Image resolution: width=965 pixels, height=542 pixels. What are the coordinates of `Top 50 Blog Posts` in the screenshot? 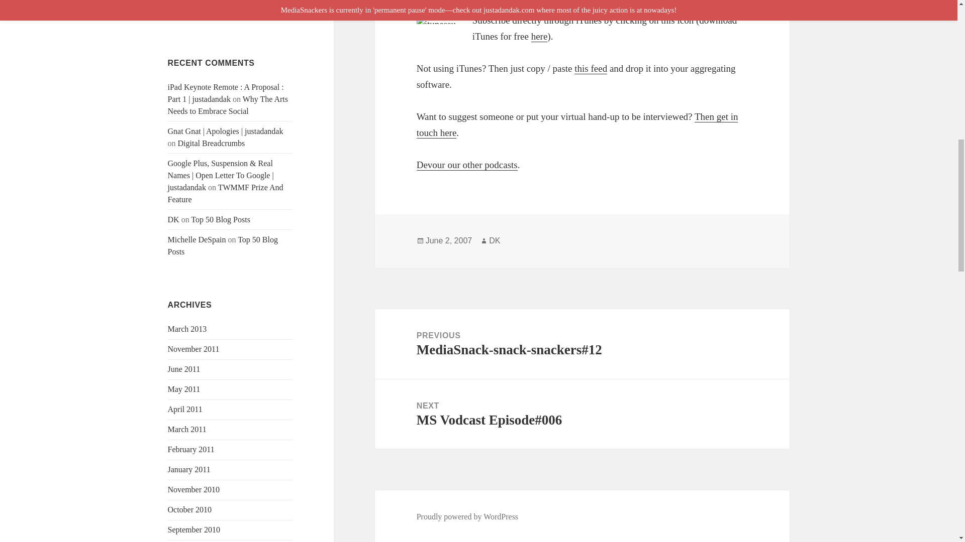 It's located at (223, 245).